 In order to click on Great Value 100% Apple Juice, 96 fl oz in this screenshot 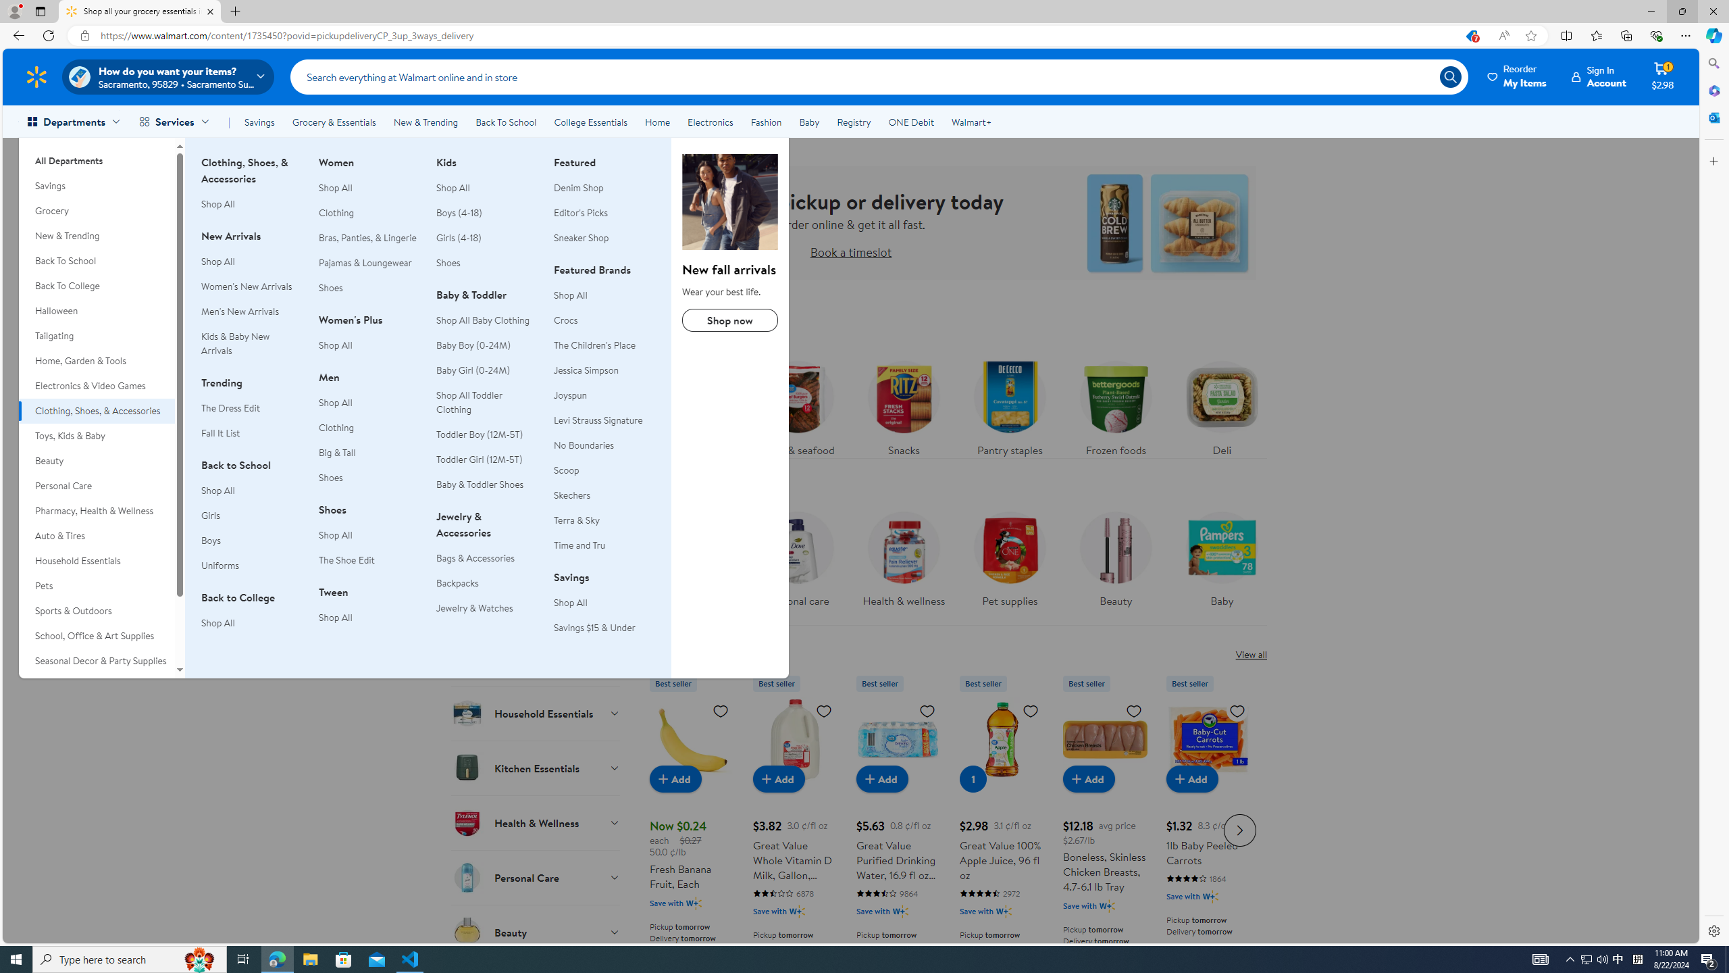, I will do `click(1002, 739)`.